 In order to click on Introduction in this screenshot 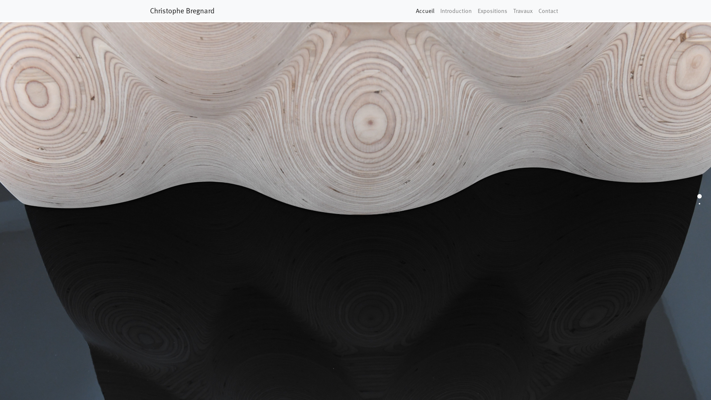, I will do `click(456, 10)`.